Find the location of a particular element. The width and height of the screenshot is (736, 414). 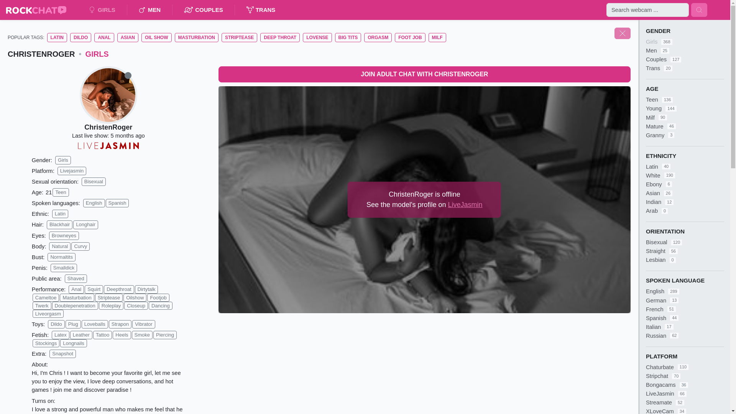

LATIN is located at coordinates (57, 38).